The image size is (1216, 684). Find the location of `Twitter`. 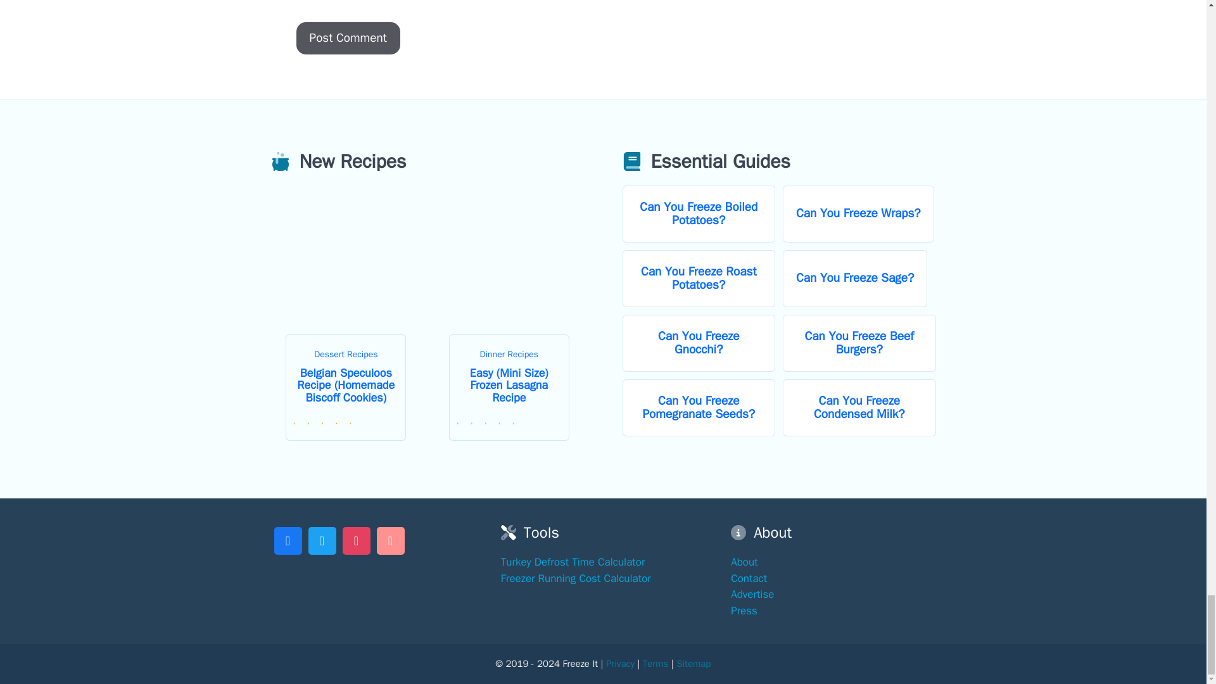

Twitter is located at coordinates (322, 539).